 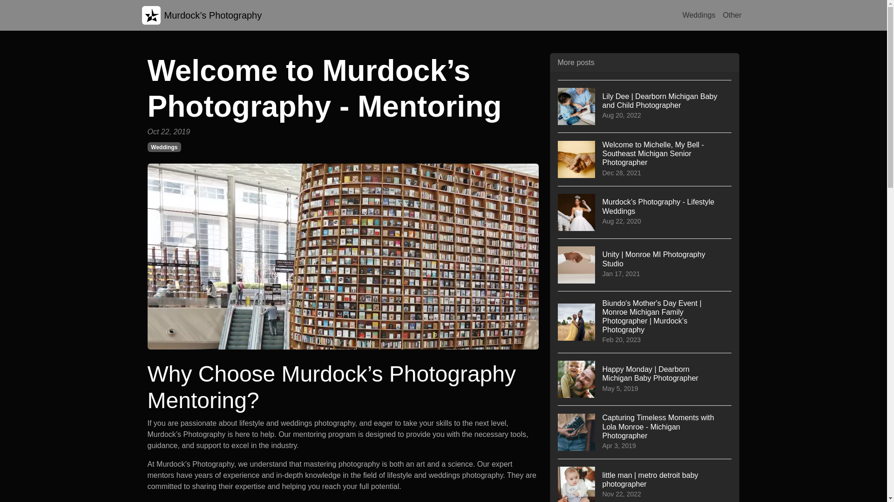 What do you see at coordinates (699, 15) in the screenshot?
I see `Weddings` at bounding box center [699, 15].